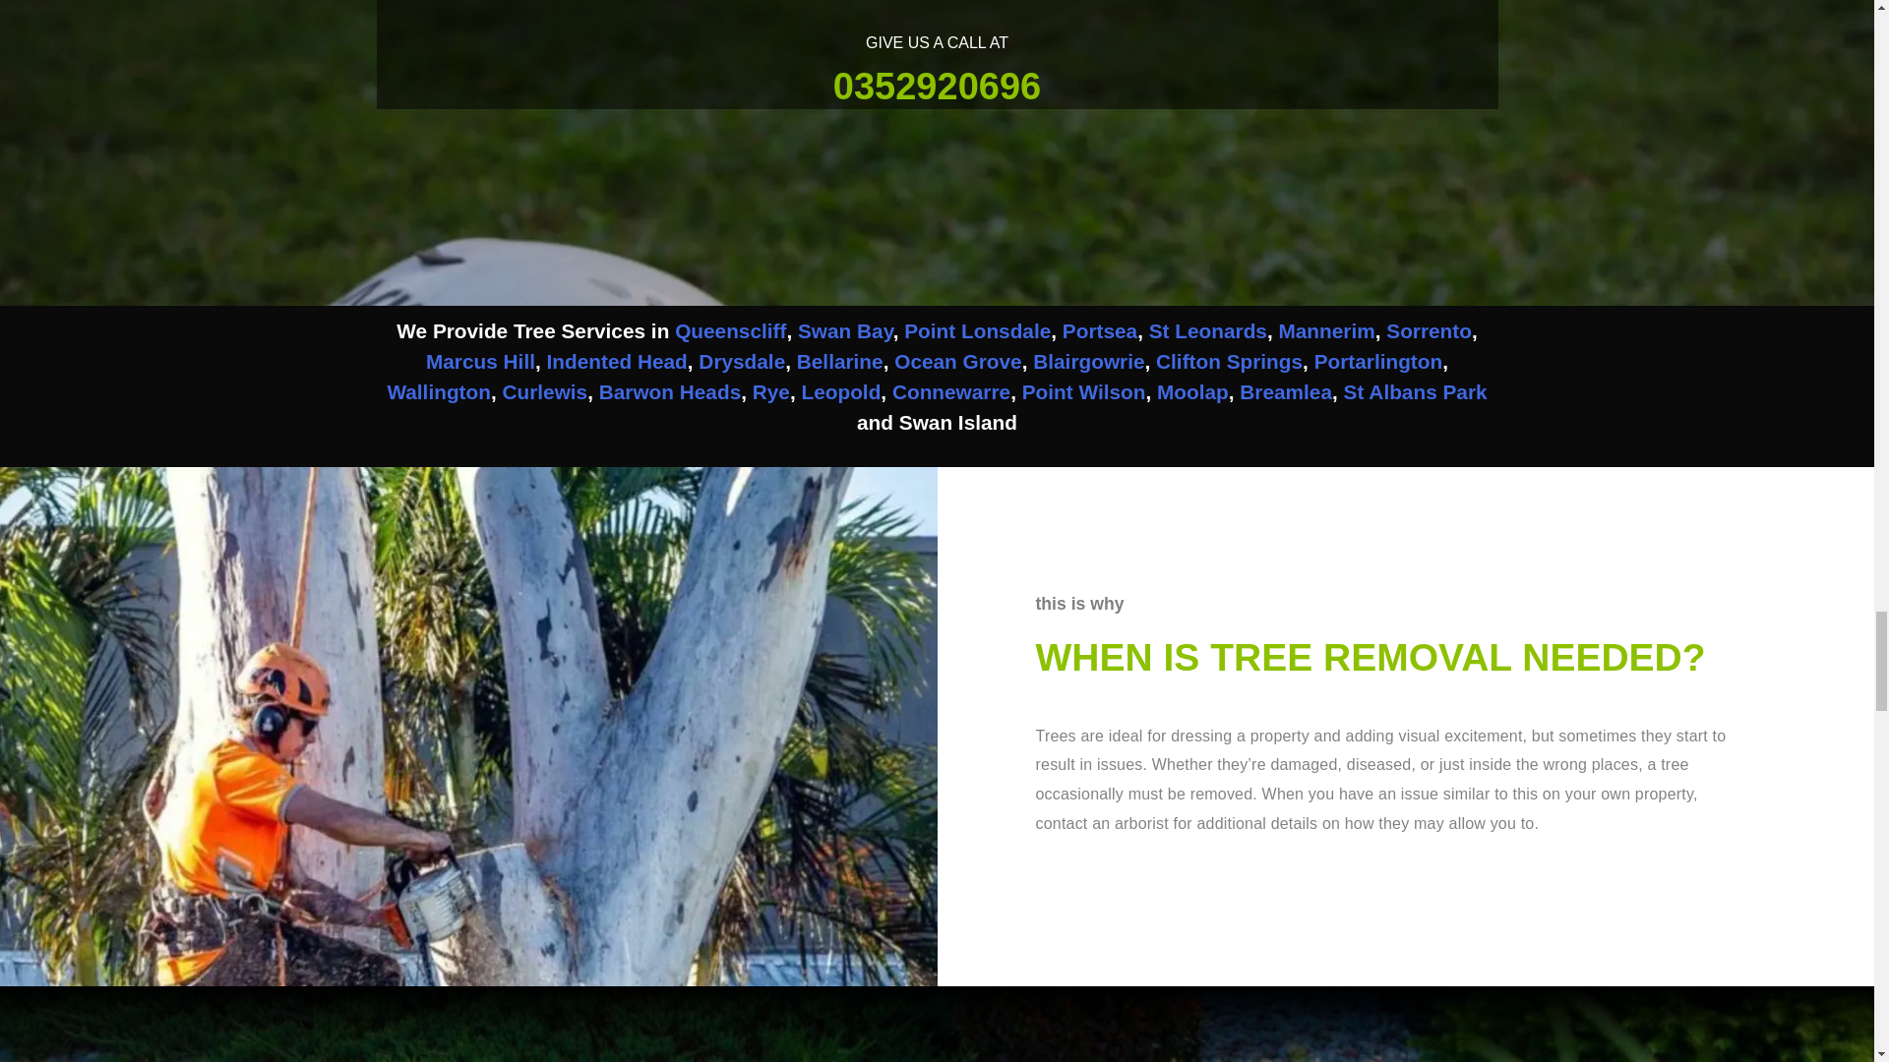  I want to click on St Leonards, so click(1208, 330).